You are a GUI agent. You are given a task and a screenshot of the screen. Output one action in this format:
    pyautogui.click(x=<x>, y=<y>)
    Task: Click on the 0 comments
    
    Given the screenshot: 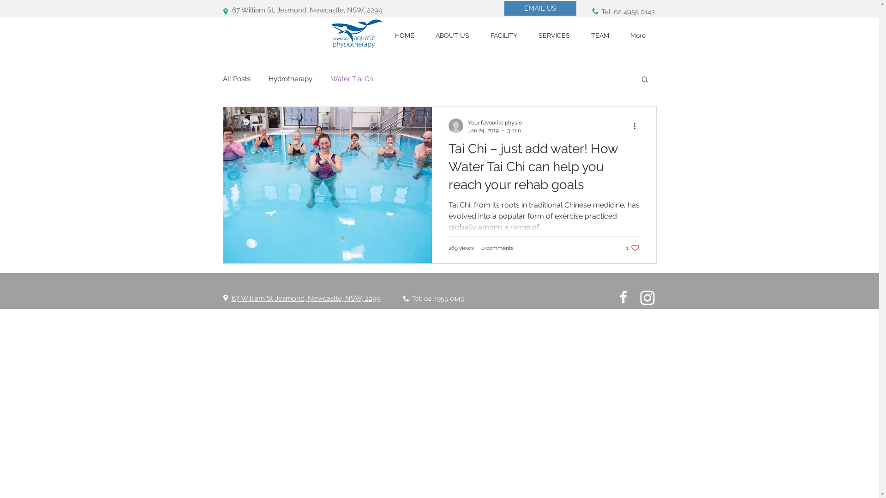 What is the action you would take?
    pyautogui.click(x=497, y=248)
    